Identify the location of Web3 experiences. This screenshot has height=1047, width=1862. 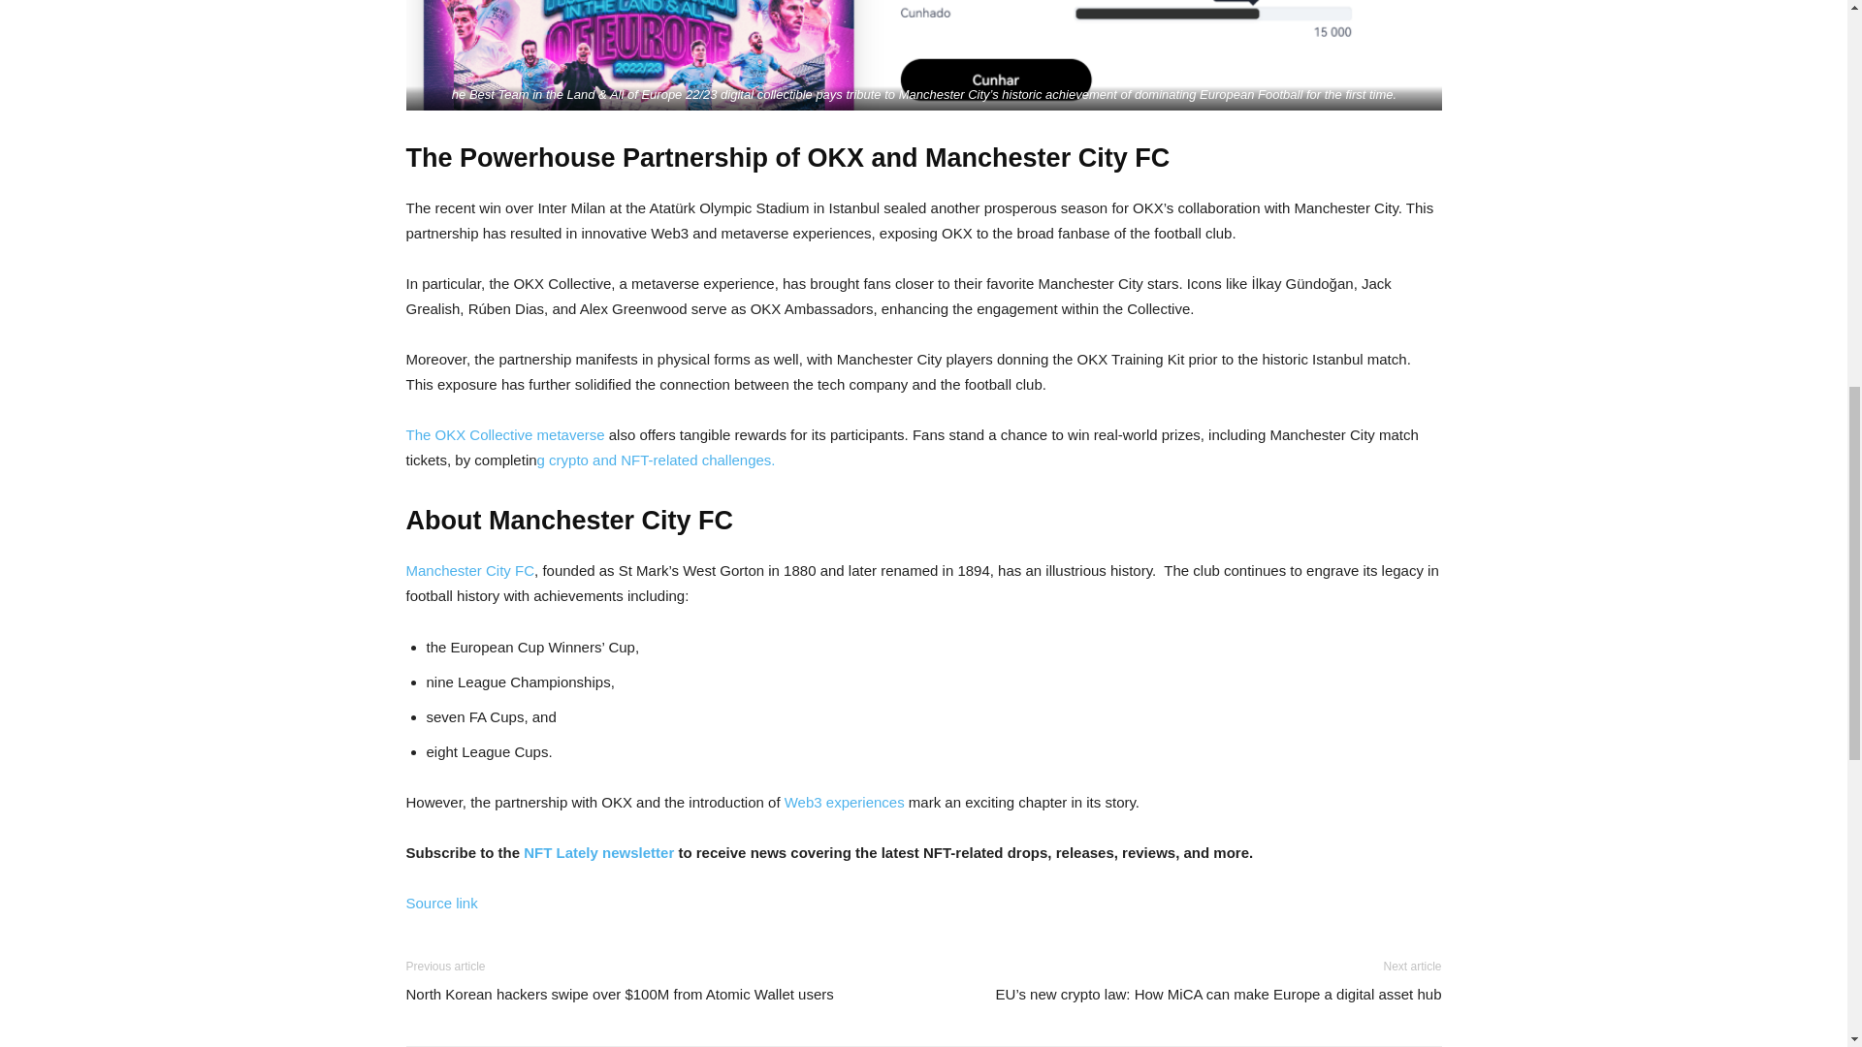
(844, 801).